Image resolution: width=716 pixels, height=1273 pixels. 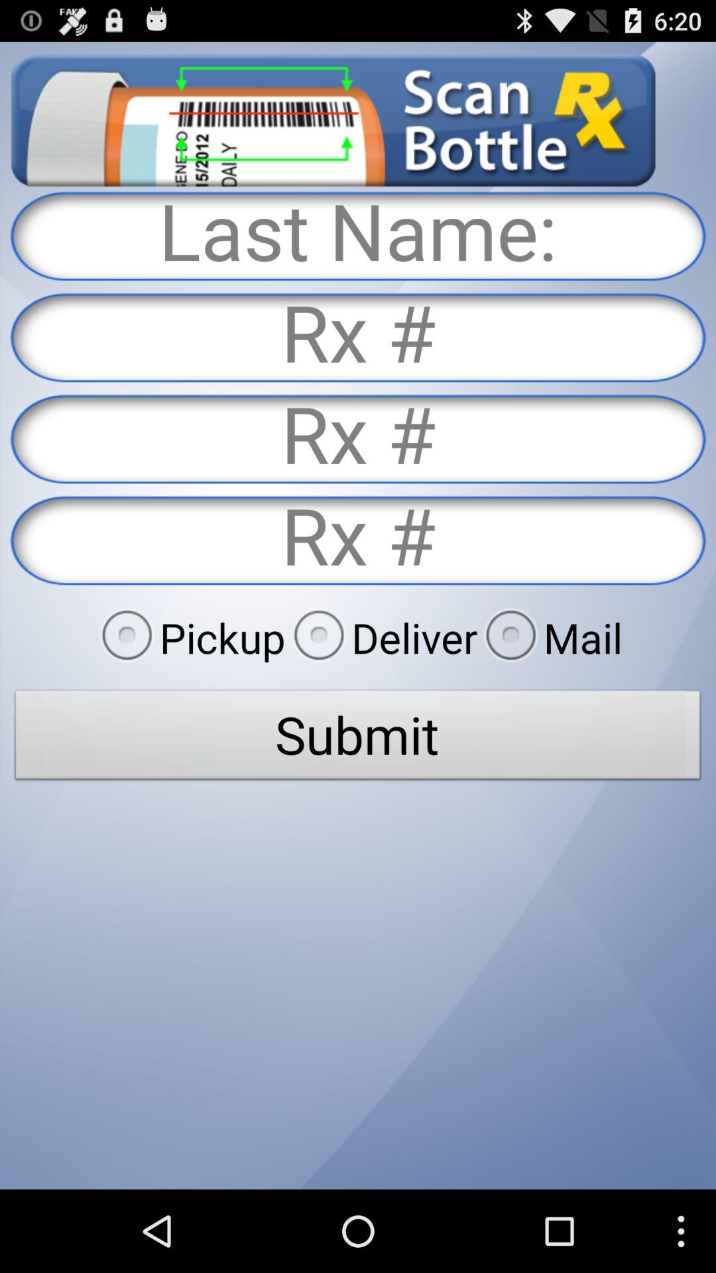 What do you see at coordinates (381, 637) in the screenshot?
I see `press item above the submit button` at bounding box center [381, 637].